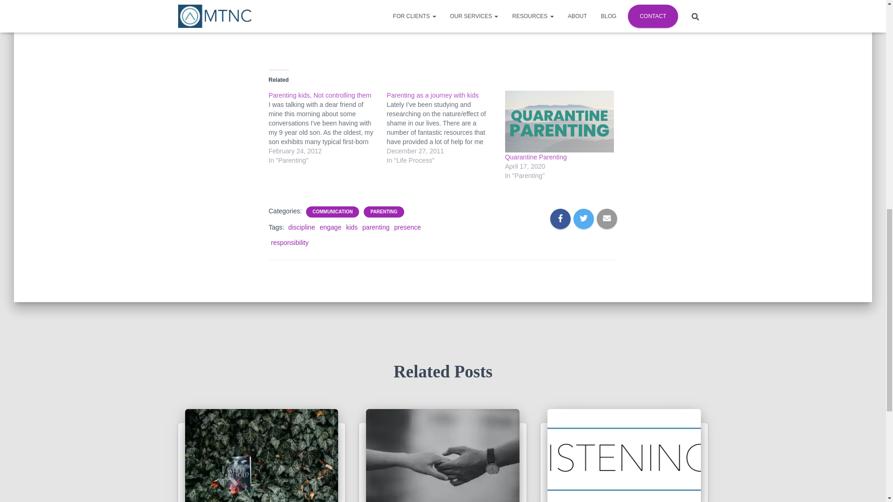 The width and height of the screenshot is (893, 502). What do you see at coordinates (407, 227) in the screenshot?
I see `presence` at bounding box center [407, 227].